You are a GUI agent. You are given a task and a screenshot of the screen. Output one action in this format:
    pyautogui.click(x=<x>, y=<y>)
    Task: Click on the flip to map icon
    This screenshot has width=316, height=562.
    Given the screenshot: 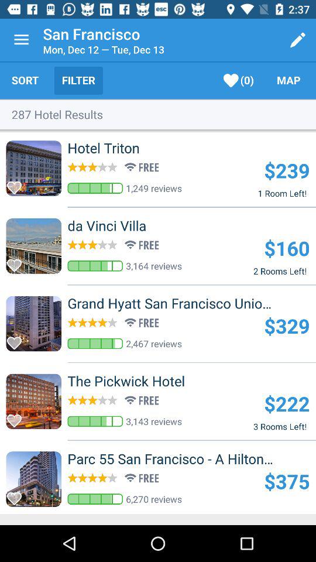 What is the action you would take?
    pyautogui.click(x=288, y=80)
    